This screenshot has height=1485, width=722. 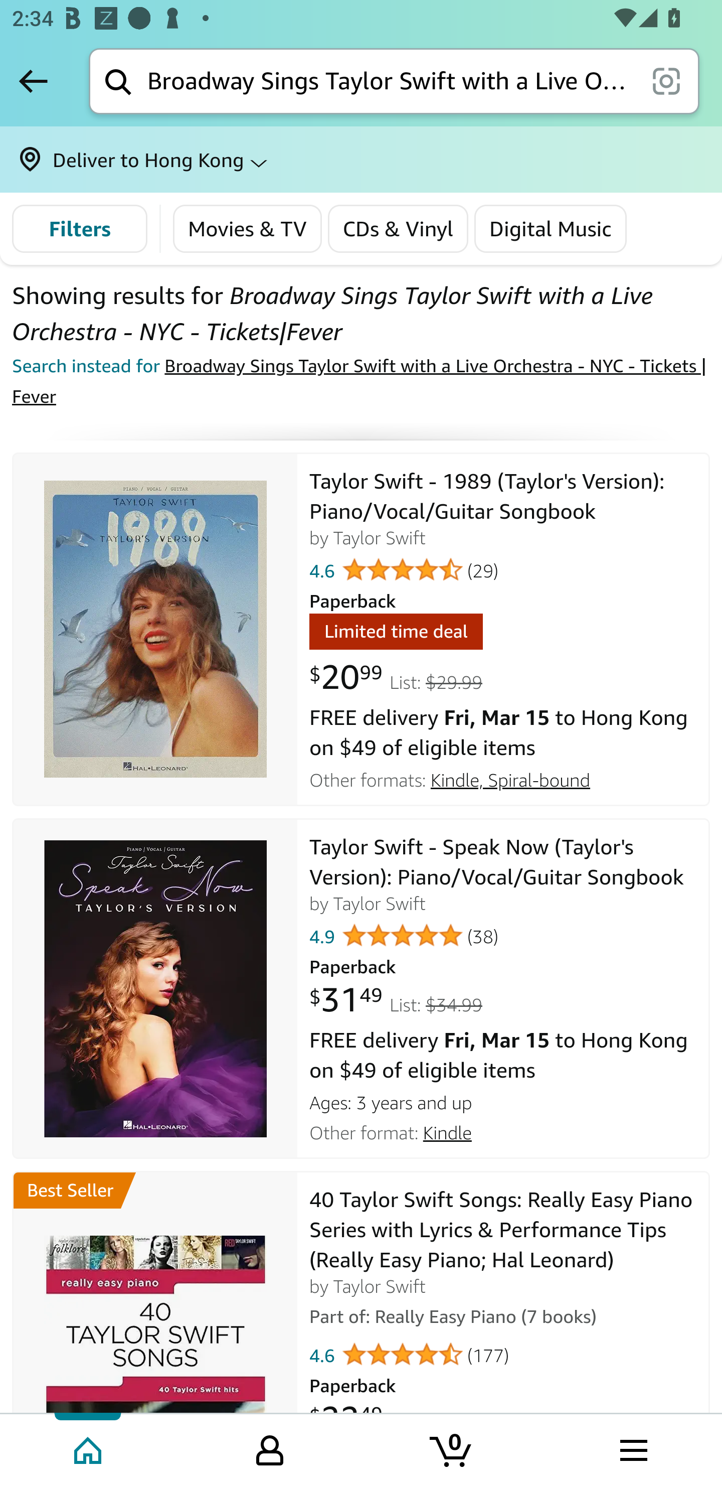 I want to click on Digital Music, so click(x=551, y=229).